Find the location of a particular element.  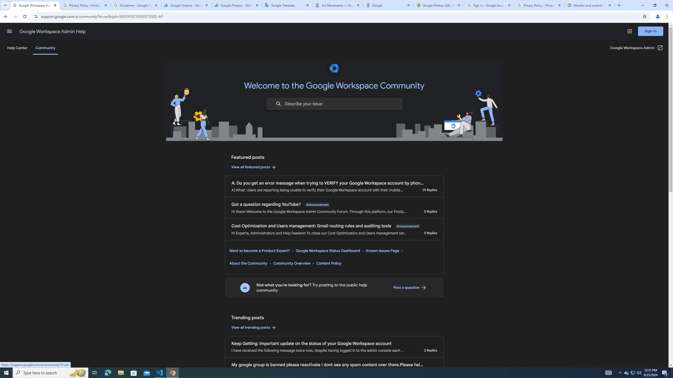

Google Workspace Admin Community is located at coordinates (35, 5).